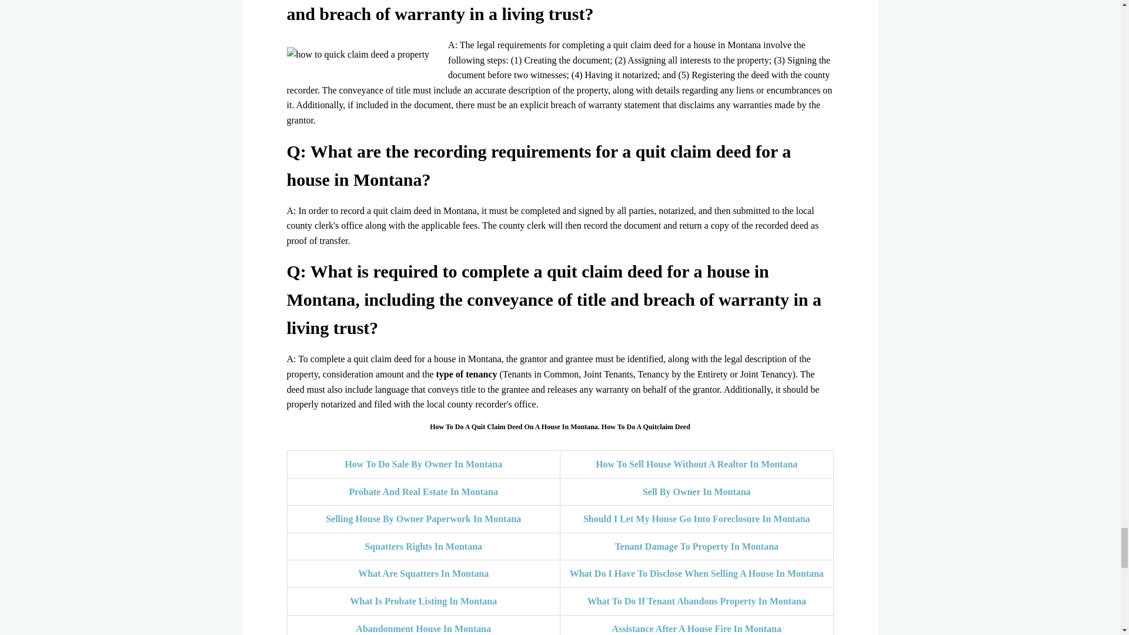  Describe the element at coordinates (423, 519) in the screenshot. I see `Selling House By Owner Paperwork In Montana` at that location.